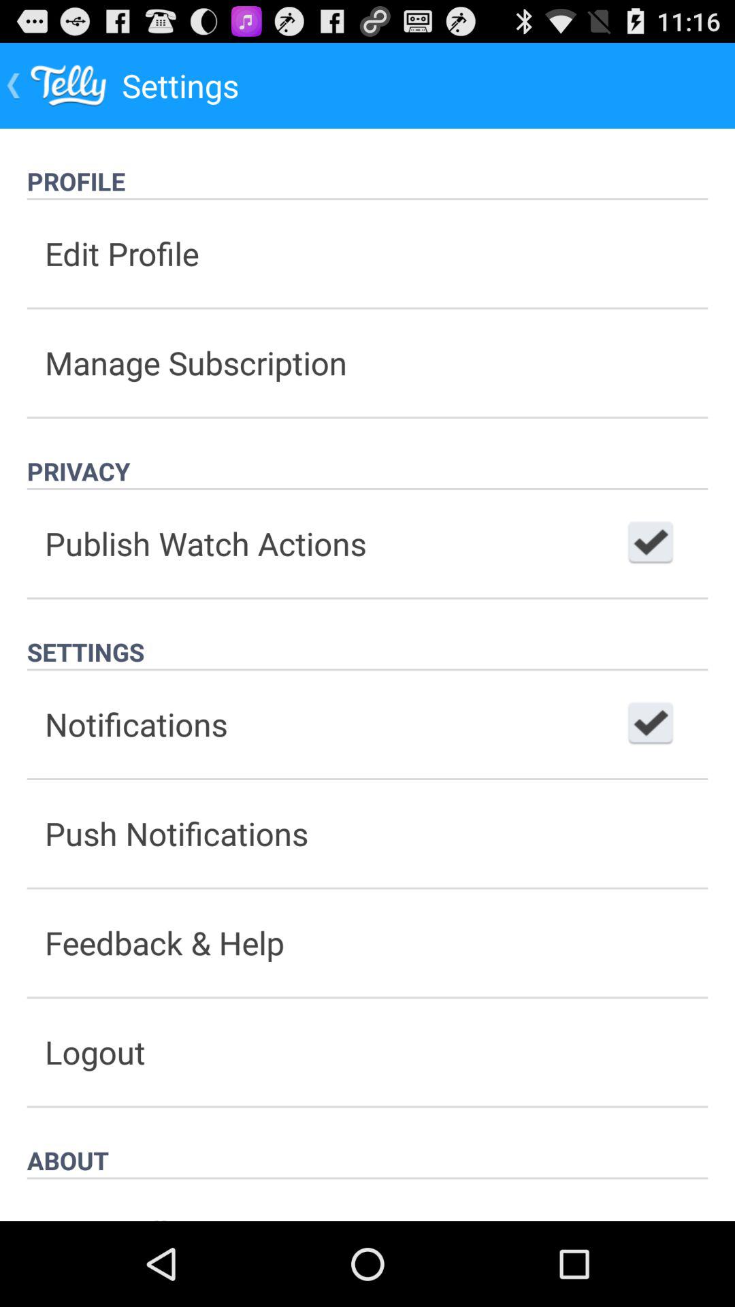 Image resolution: width=735 pixels, height=1307 pixels. Describe the element at coordinates (367, 362) in the screenshot. I see `launch the app above the privacy app` at that location.